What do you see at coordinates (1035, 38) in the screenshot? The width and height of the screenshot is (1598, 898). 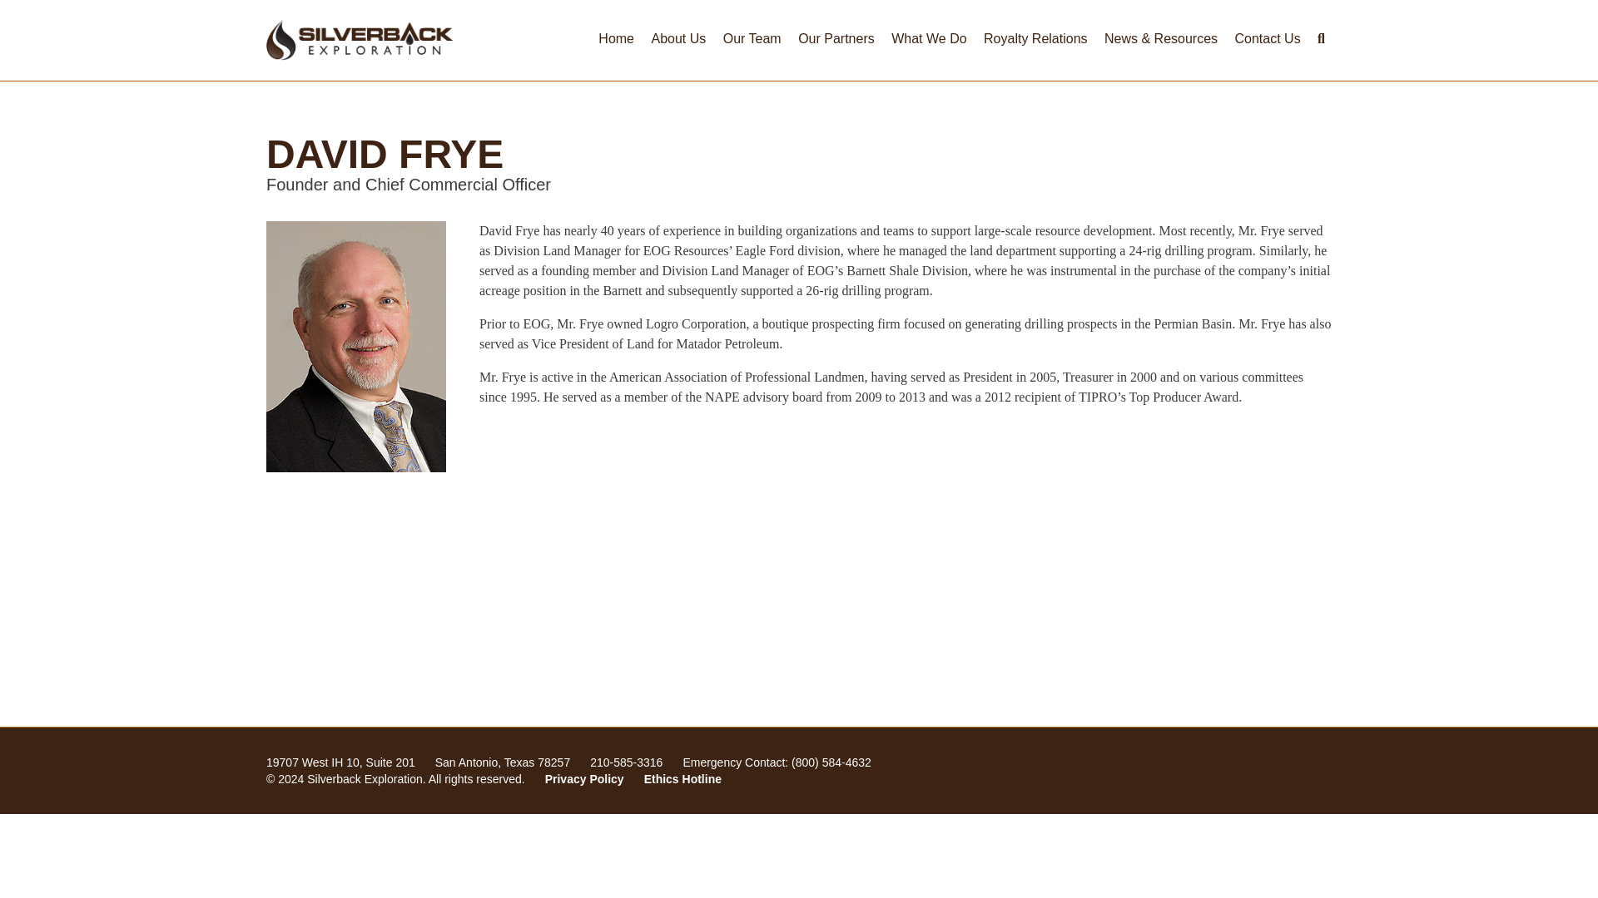 I see `Royalty Relations` at bounding box center [1035, 38].